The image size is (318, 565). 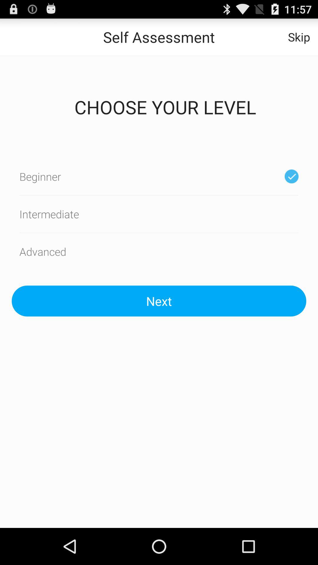 What do you see at coordinates (299, 37) in the screenshot?
I see `click the app to the right of the self assessment item` at bounding box center [299, 37].